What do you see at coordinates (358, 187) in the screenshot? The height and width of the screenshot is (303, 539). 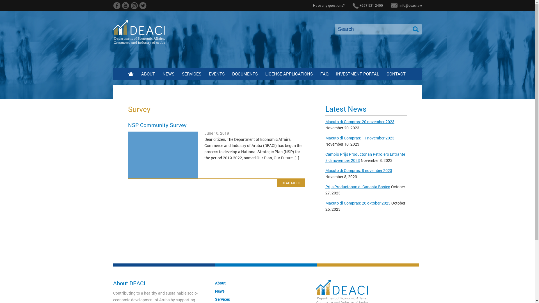 I see `Prijs Productonan di Canasta Basico` at bounding box center [358, 187].